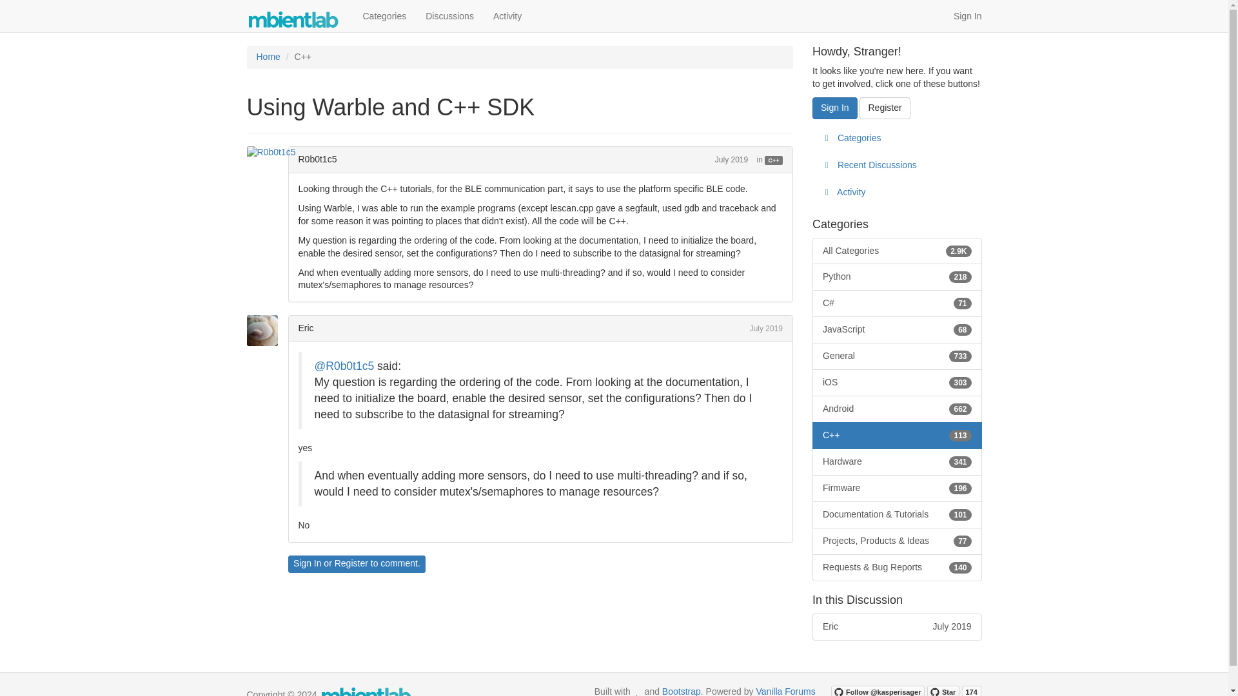  Describe the element at coordinates (896, 139) in the screenshot. I see `Categories` at that location.